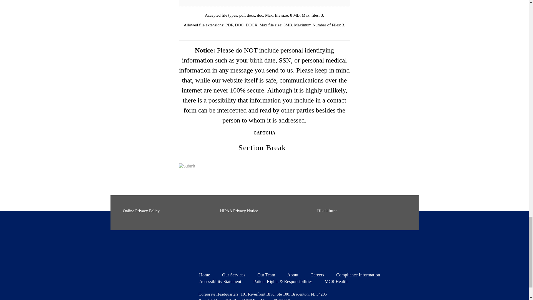 The image size is (533, 300). I want to click on About, so click(293, 274).